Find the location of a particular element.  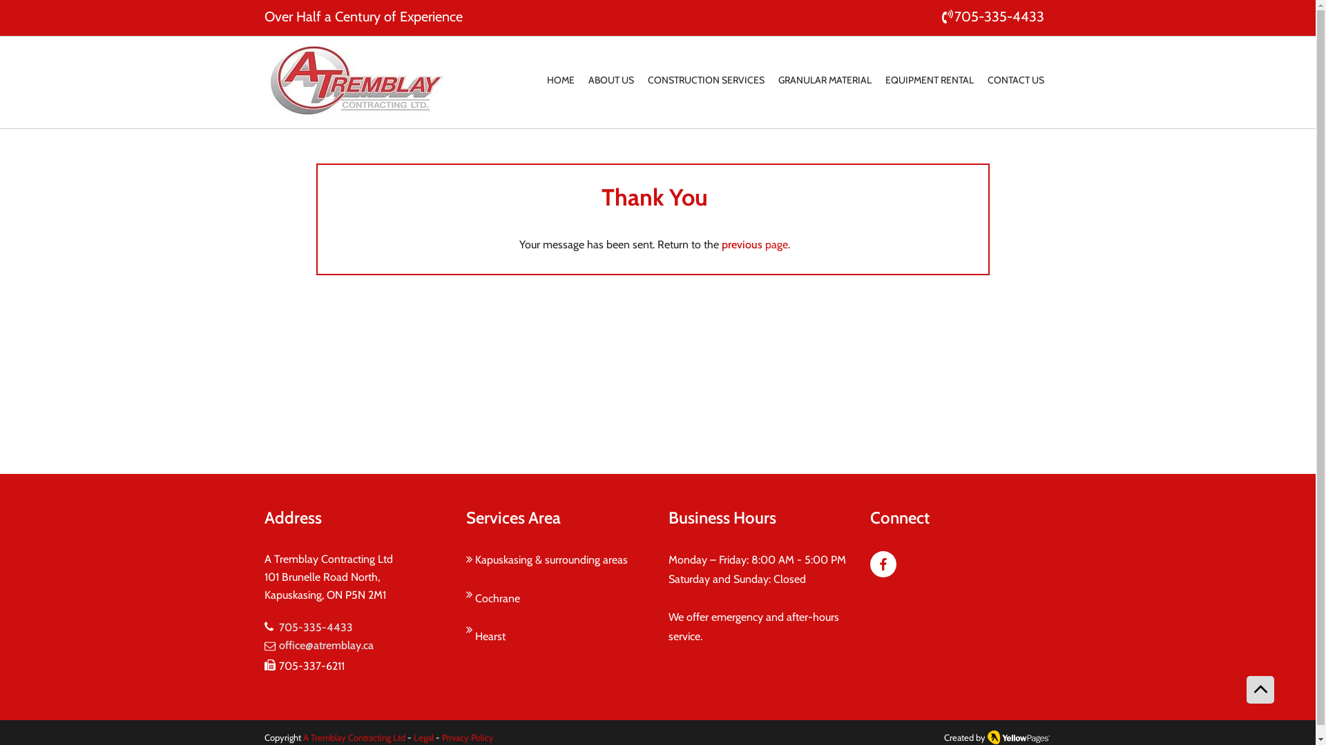

GRANULAR MATERIAL is located at coordinates (825, 81).